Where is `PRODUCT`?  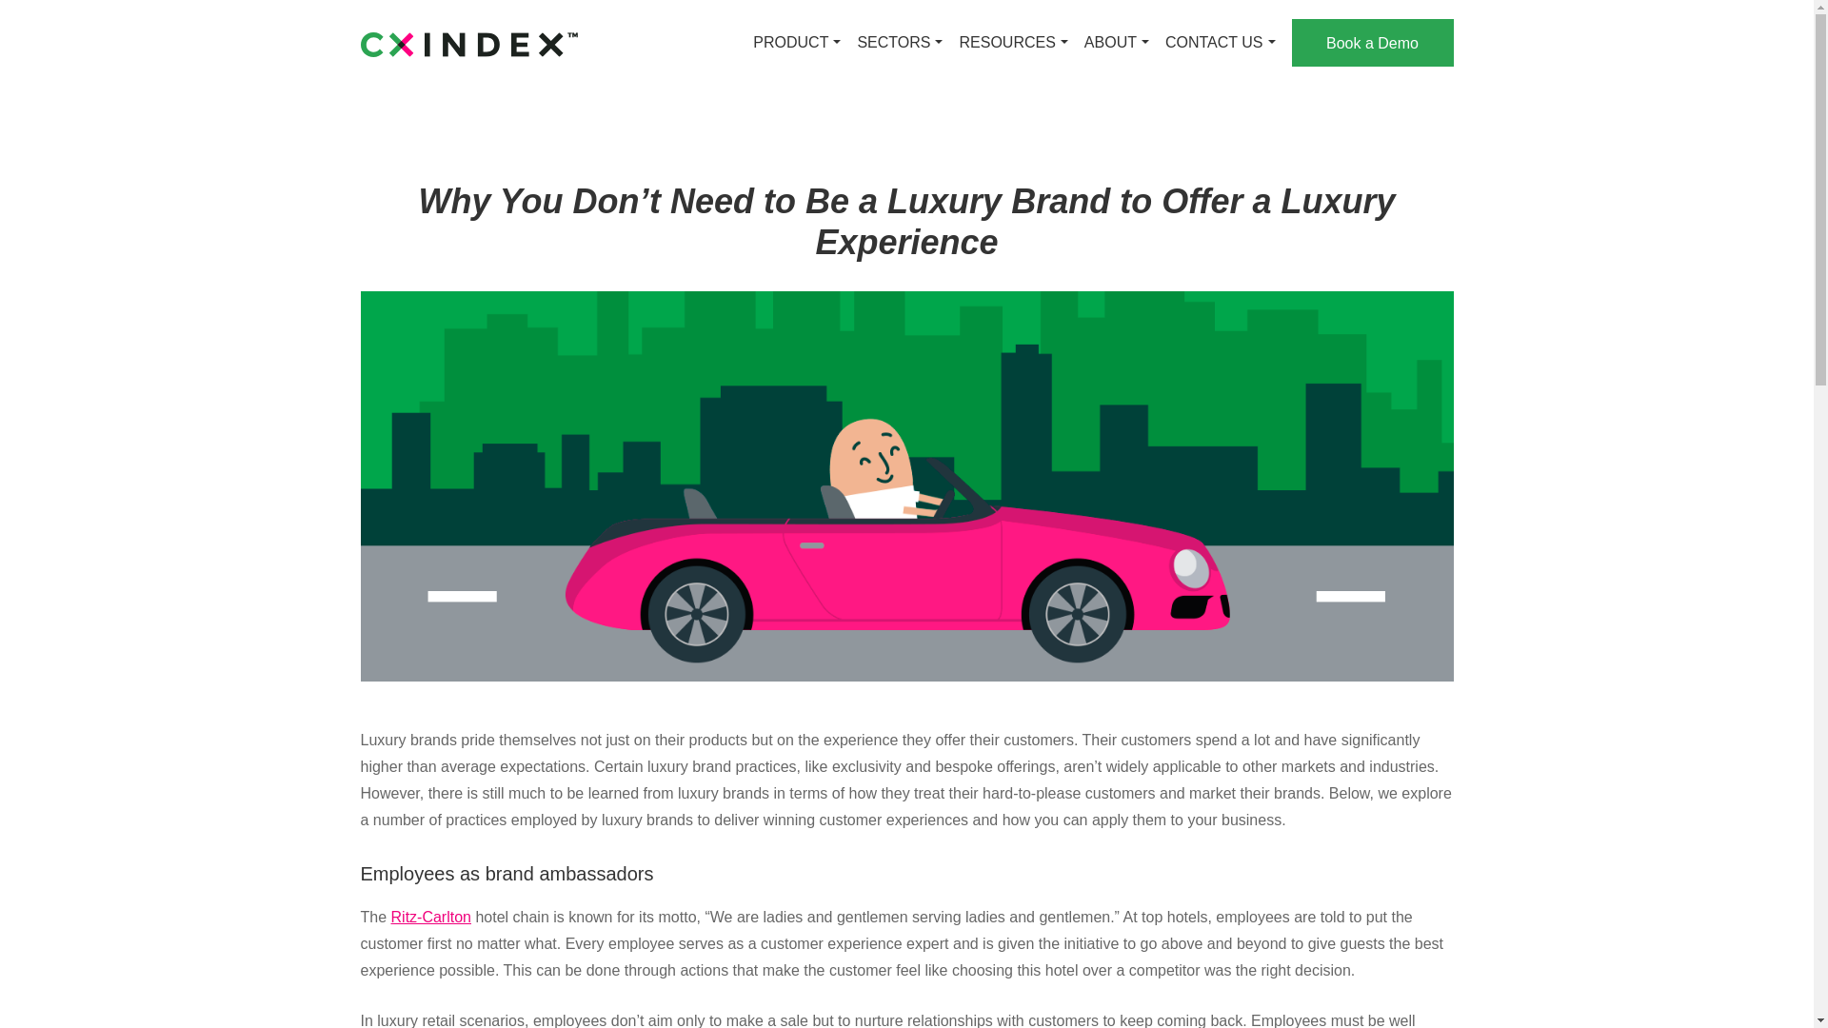
PRODUCT is located at coordinates (790, 43).